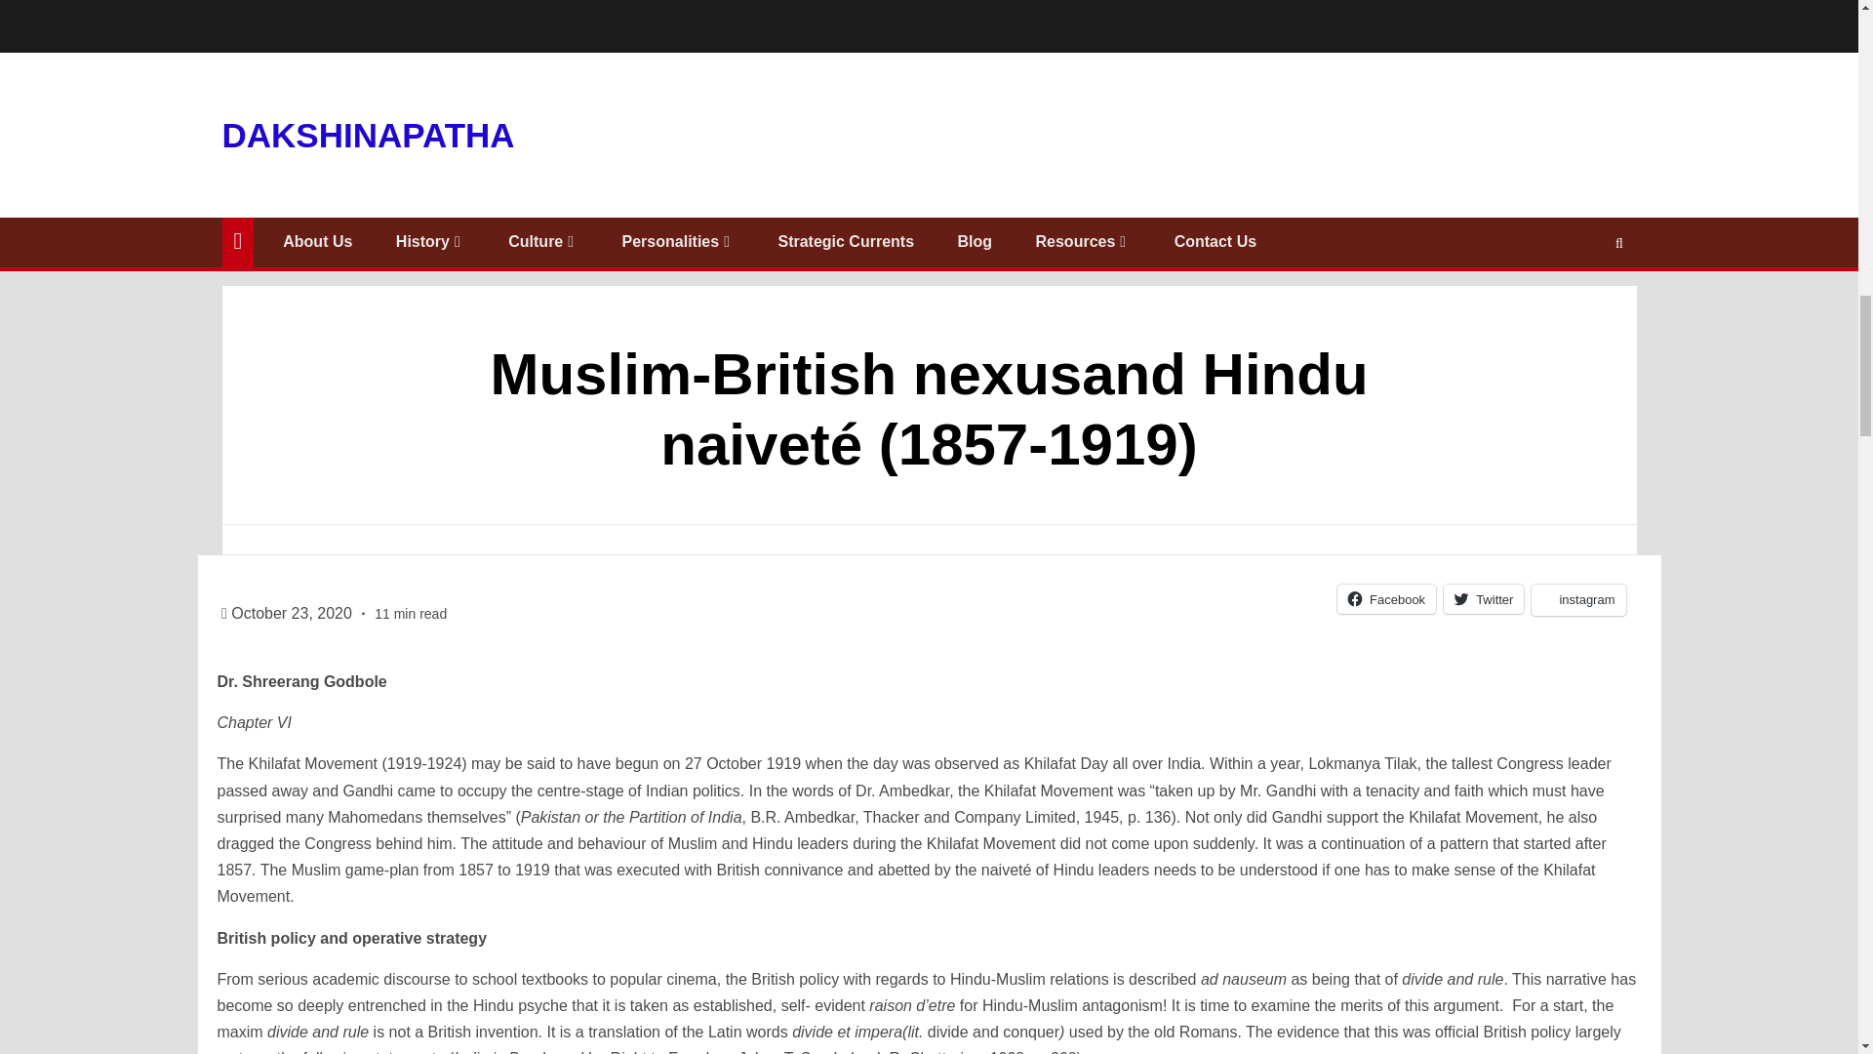  I want to click on Click to share on instagram, so click(1578, 599).